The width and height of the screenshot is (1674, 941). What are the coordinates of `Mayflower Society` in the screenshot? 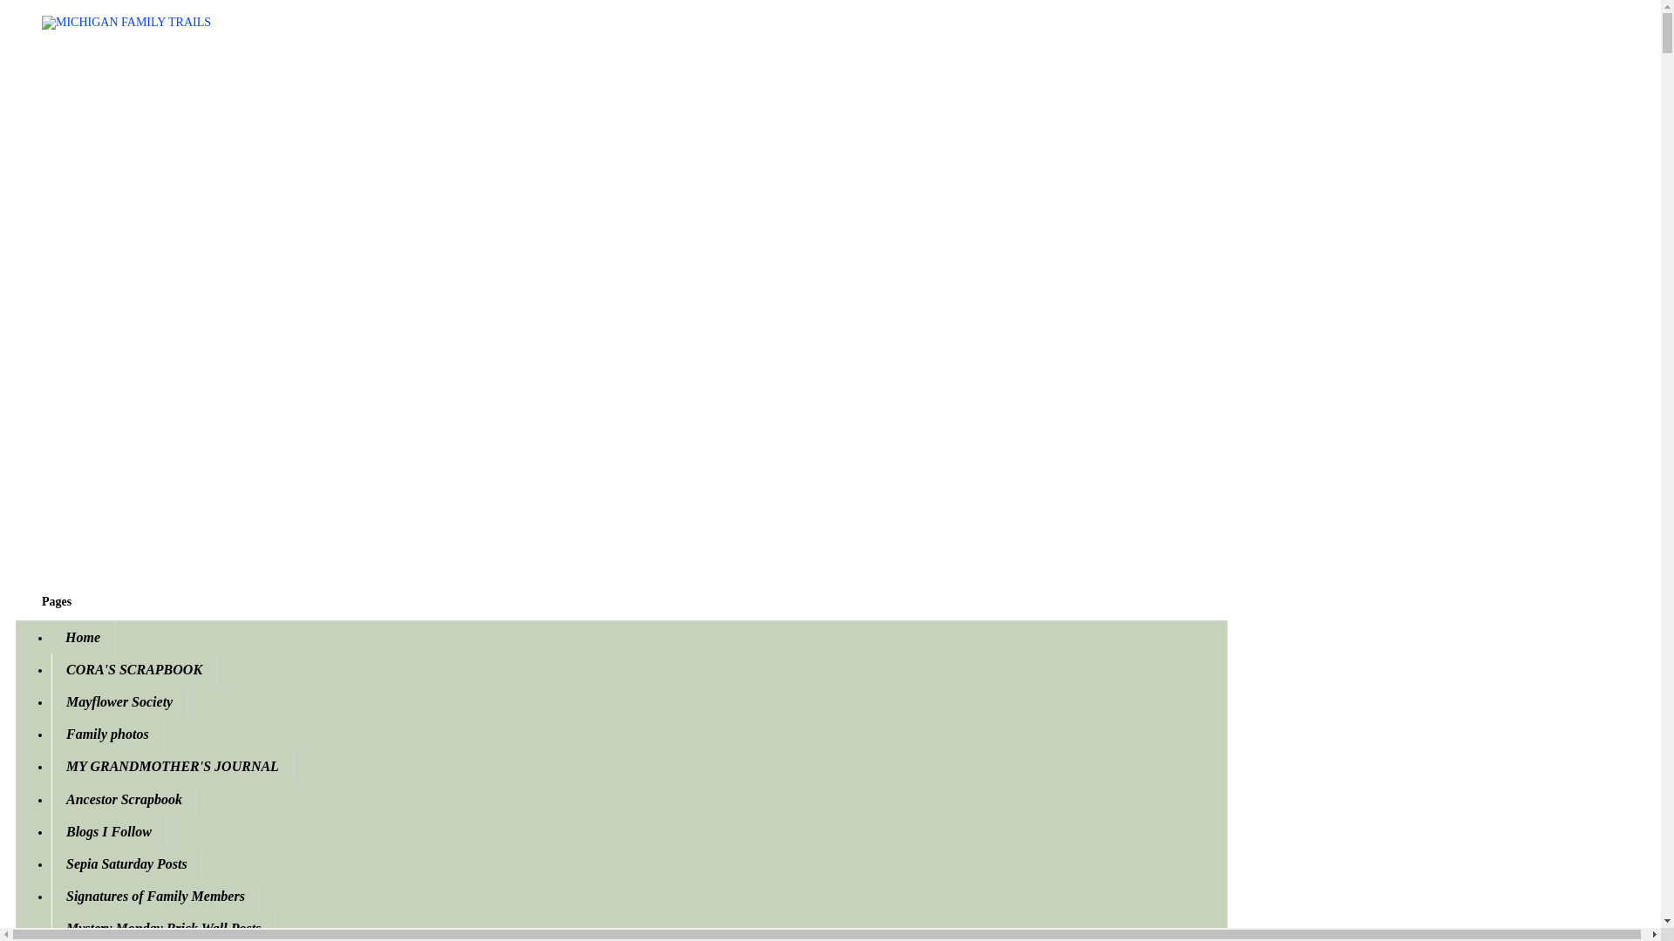 It's located at (119, 702).